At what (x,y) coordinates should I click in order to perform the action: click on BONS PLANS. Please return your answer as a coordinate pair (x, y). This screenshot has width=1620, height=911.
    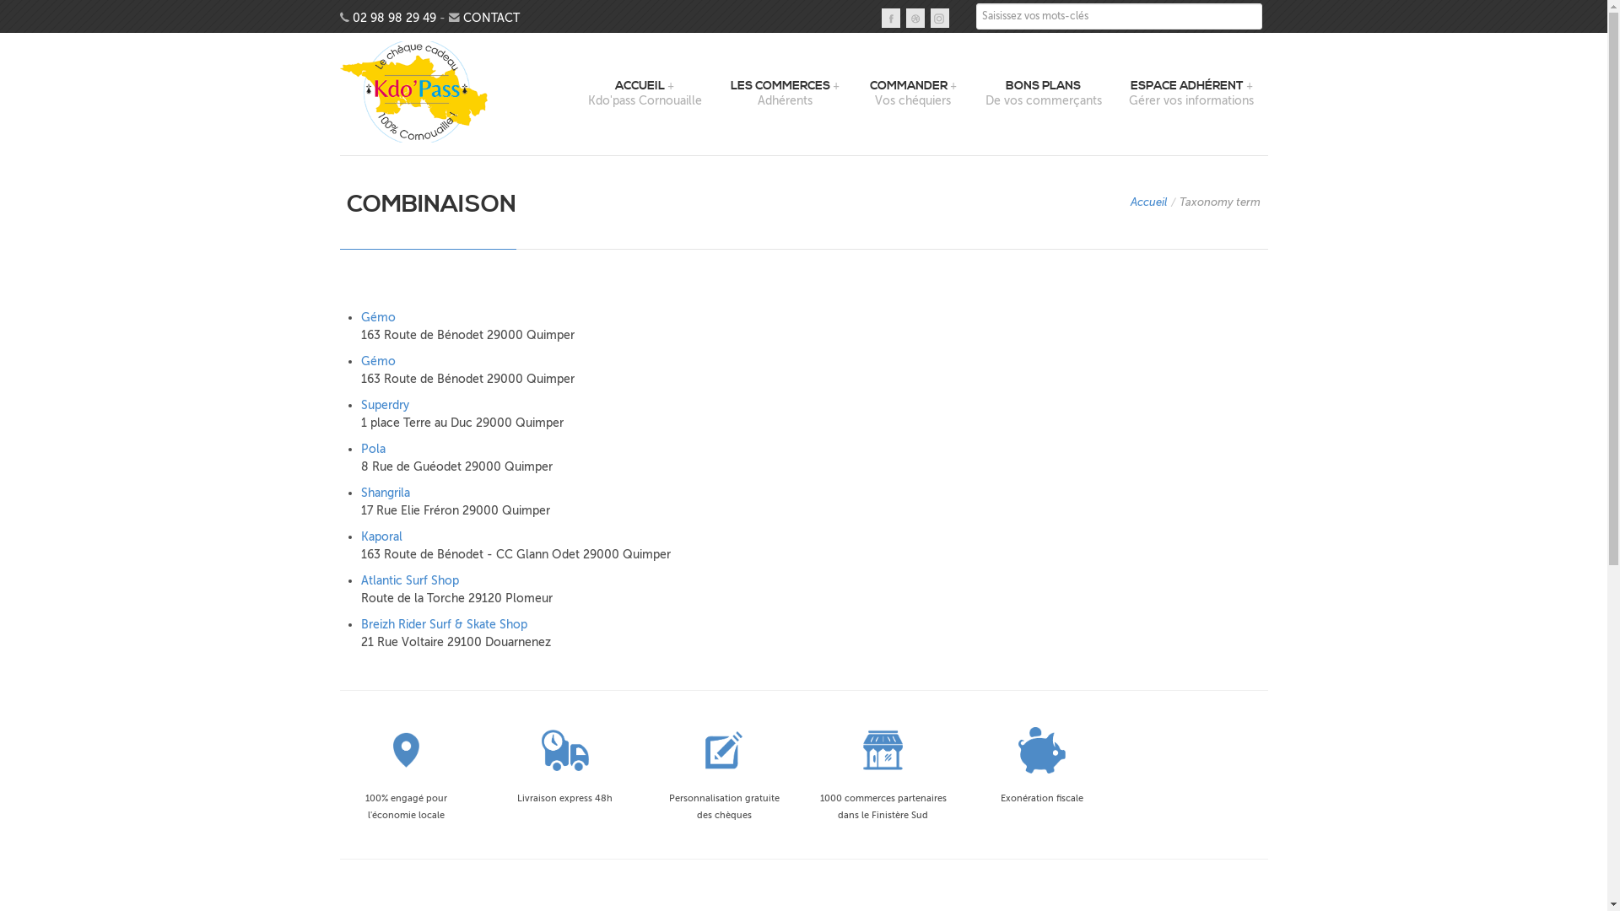
    Looking at the image, I should click on (1044, 86).